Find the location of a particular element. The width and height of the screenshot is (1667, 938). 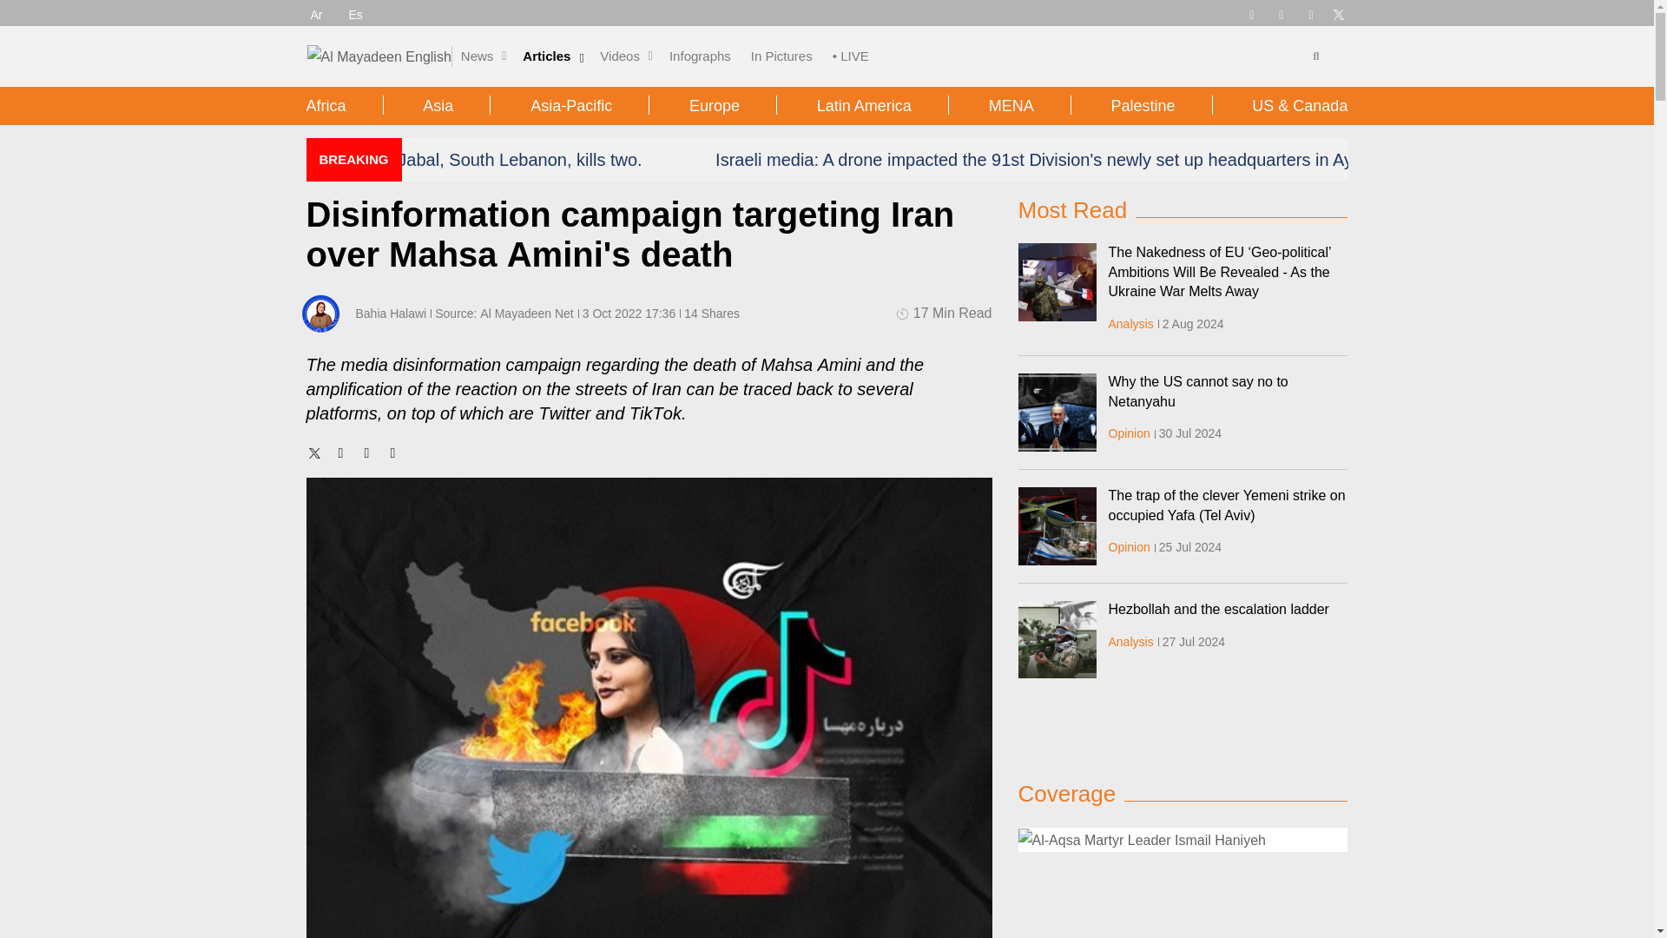

Telegram is located at coordinates (1250, 13).